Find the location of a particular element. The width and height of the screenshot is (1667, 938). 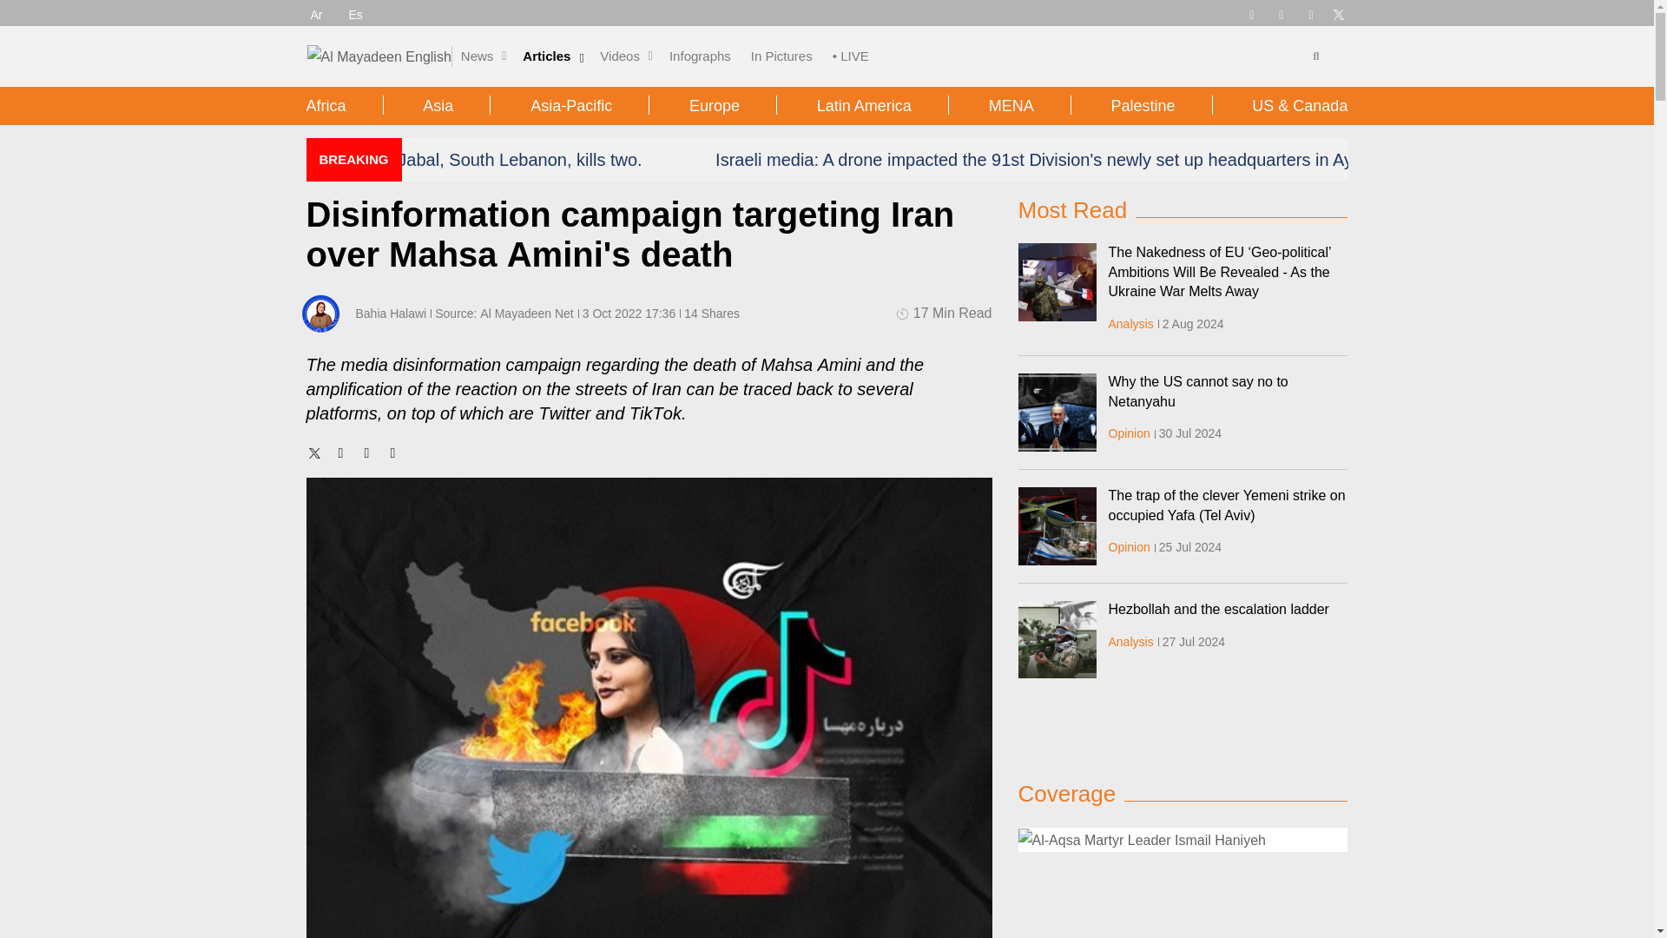

Telegram is located at coordinates (1250, 13).